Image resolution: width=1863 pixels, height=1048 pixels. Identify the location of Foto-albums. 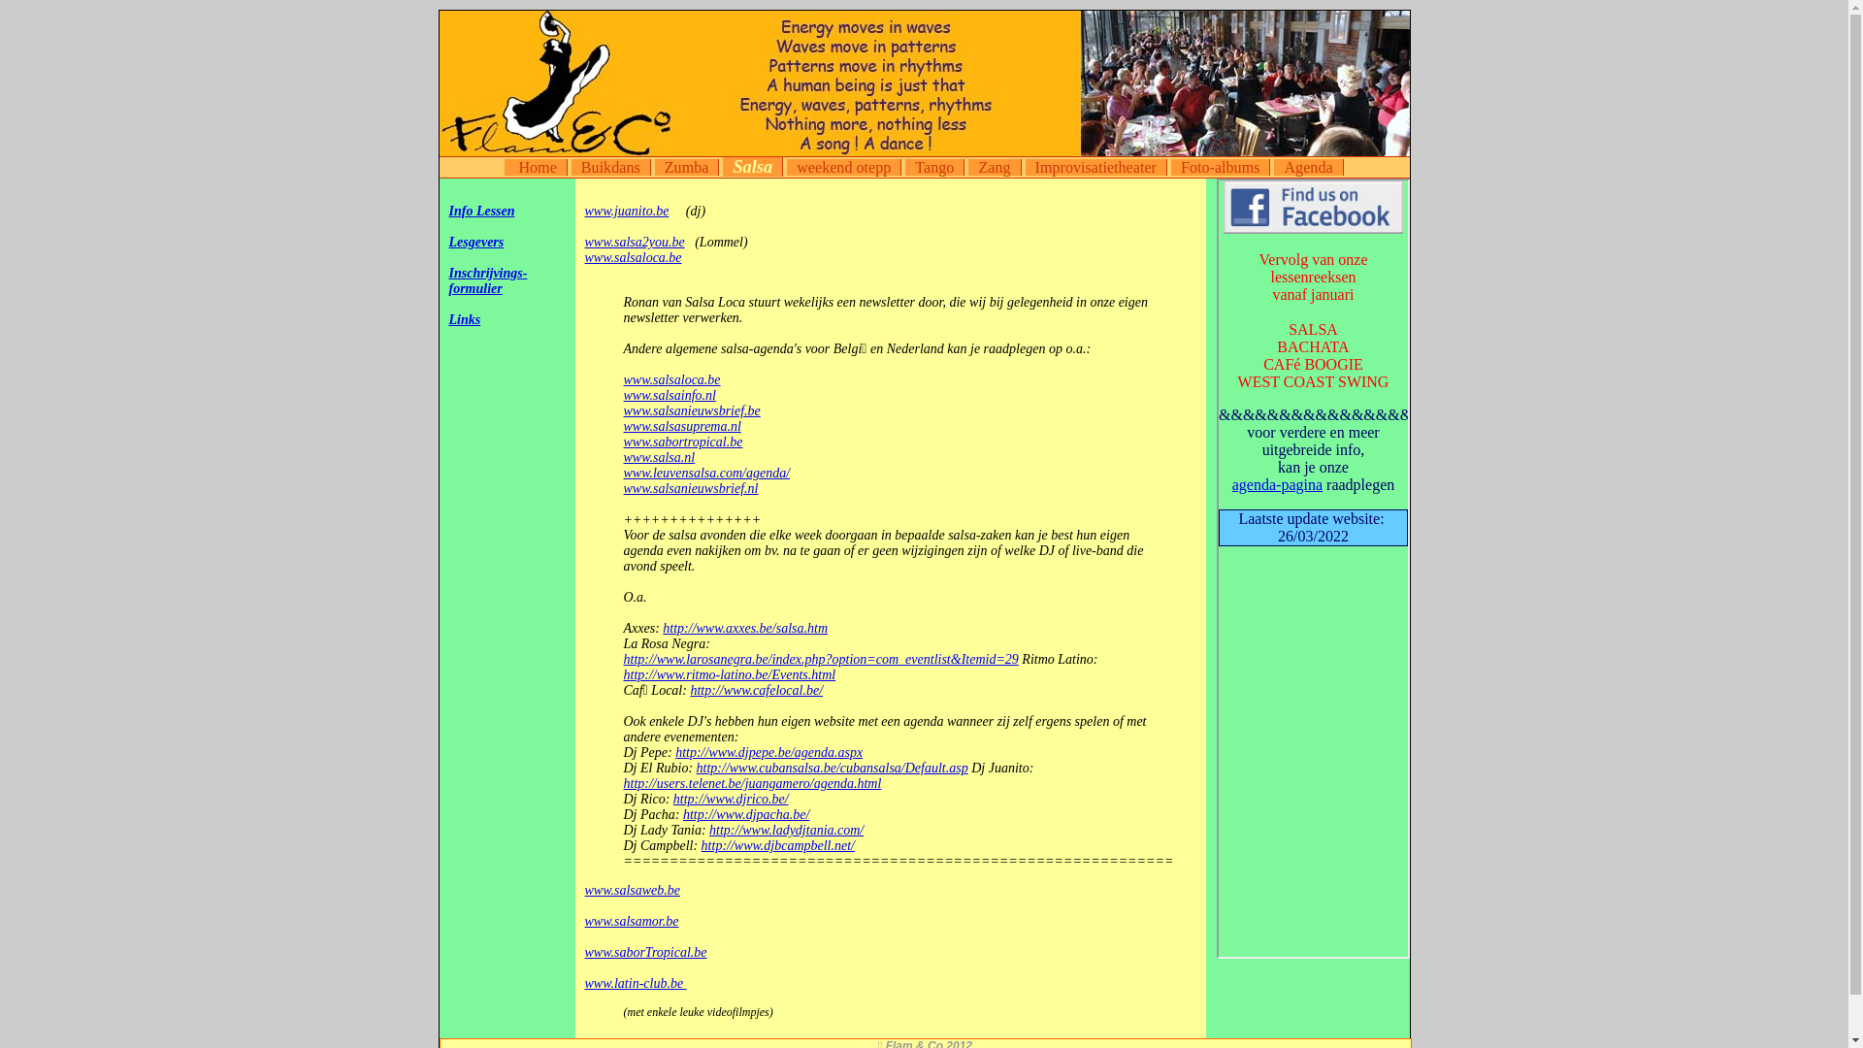
(1221, 167).